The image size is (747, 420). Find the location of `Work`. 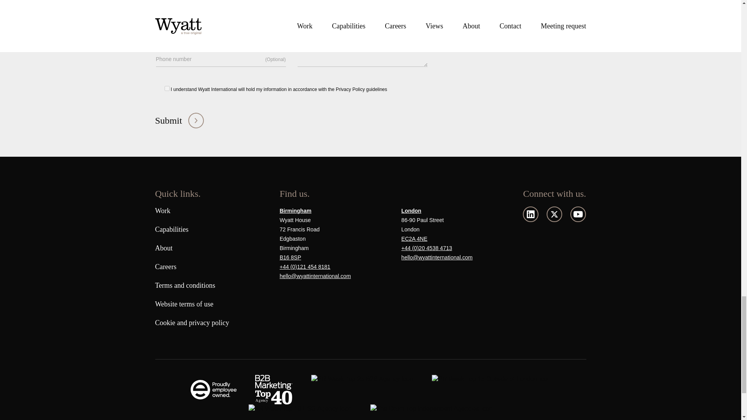

Work is located at coordinates (162, 211).